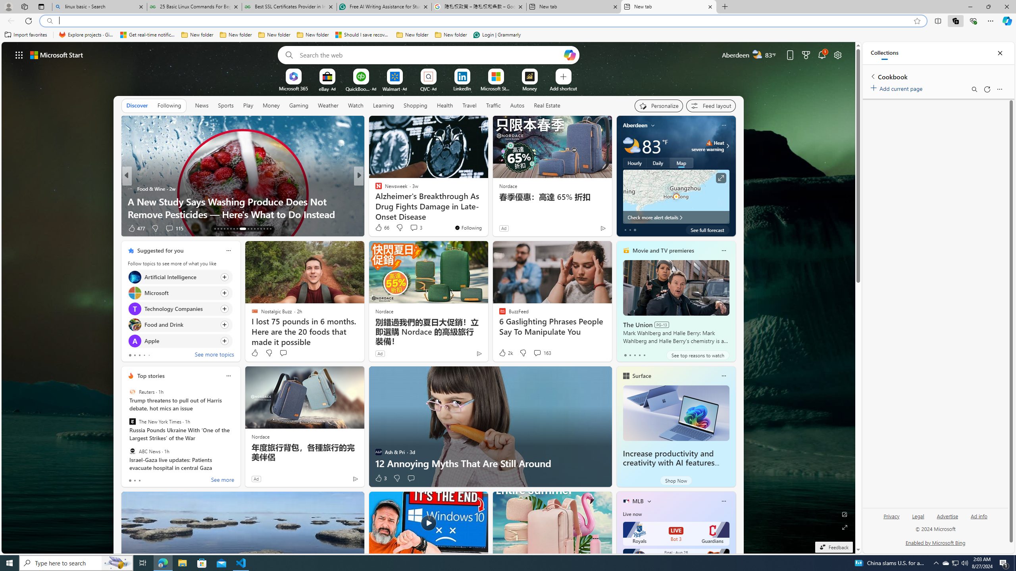  I want to click on Back to list of collections, so click(872, 76).